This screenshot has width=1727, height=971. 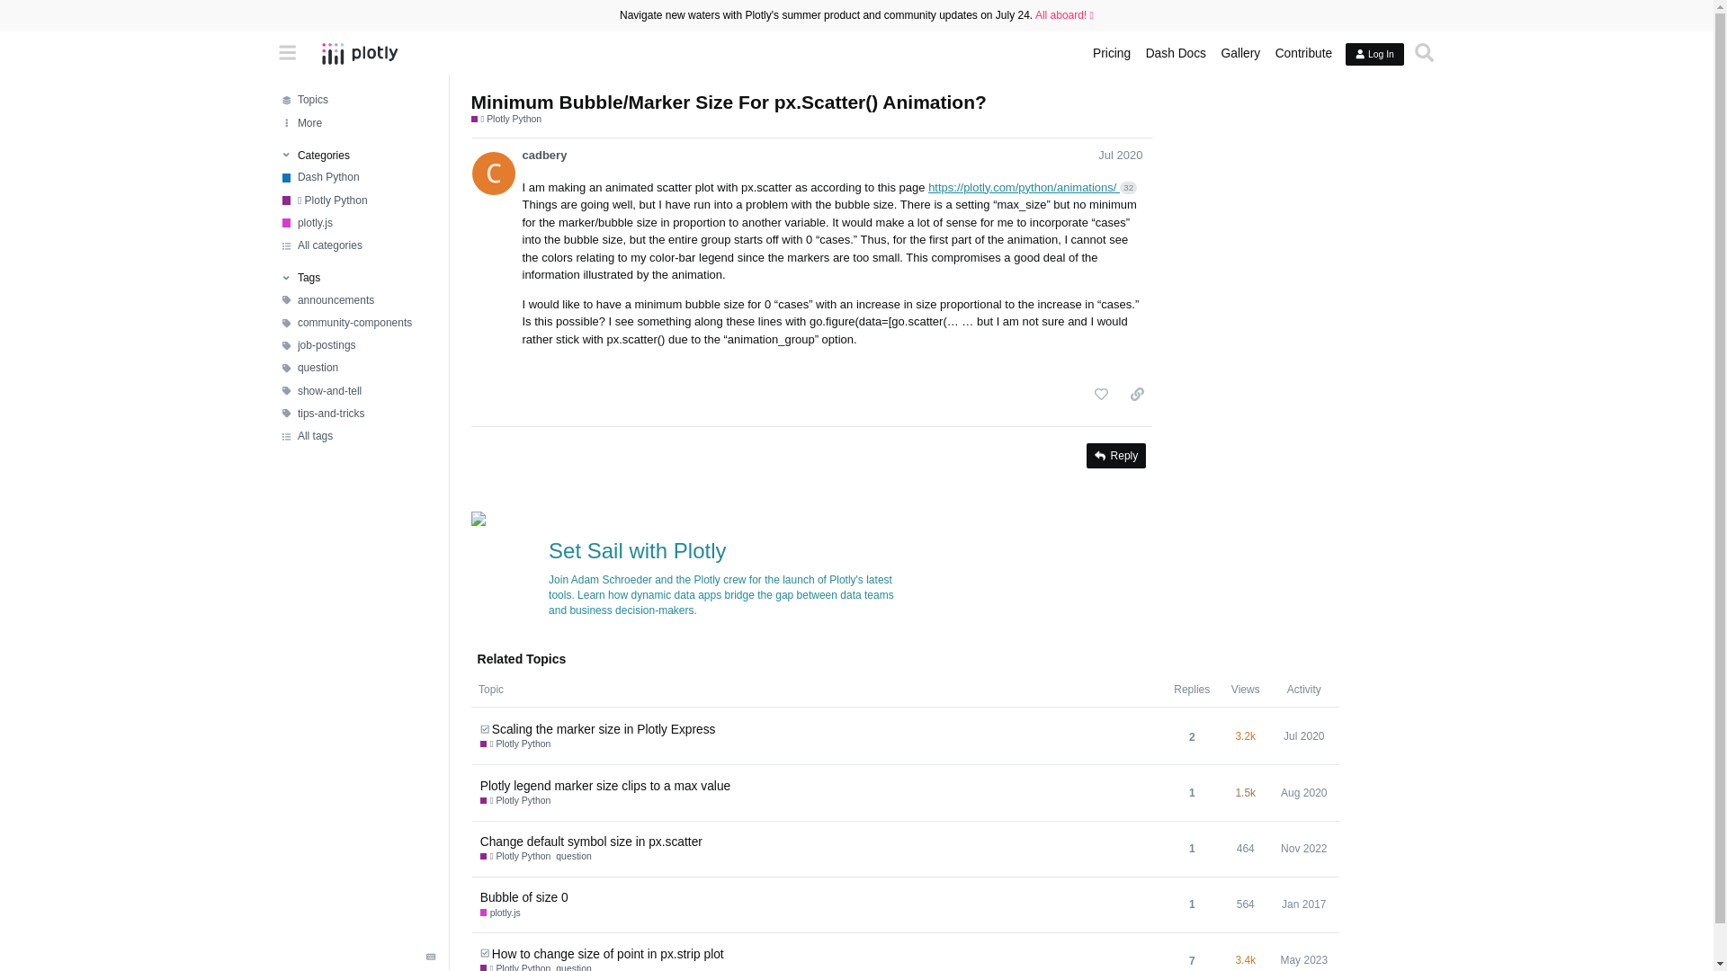 What do you see at coordinates (1303, 54) in the screenshot?
I see `7 Ways to Contribute` at bounding box center [1303, 54].